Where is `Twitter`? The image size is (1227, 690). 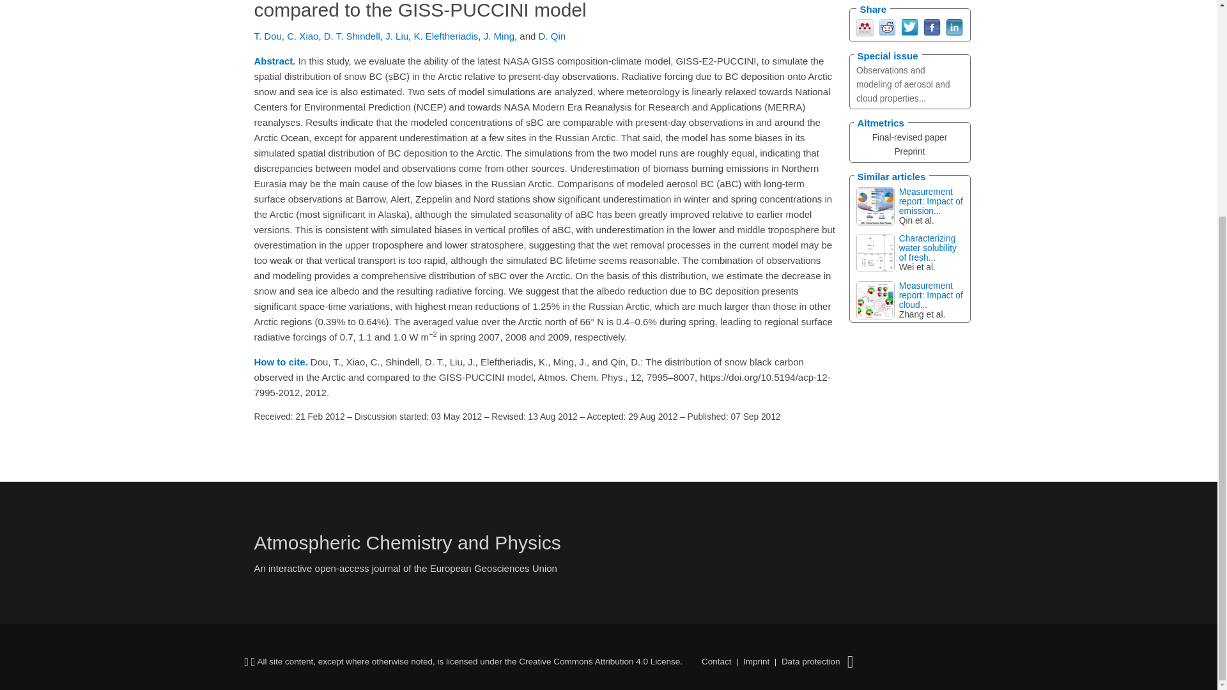
Twitter is located at coordinates (909, 26).